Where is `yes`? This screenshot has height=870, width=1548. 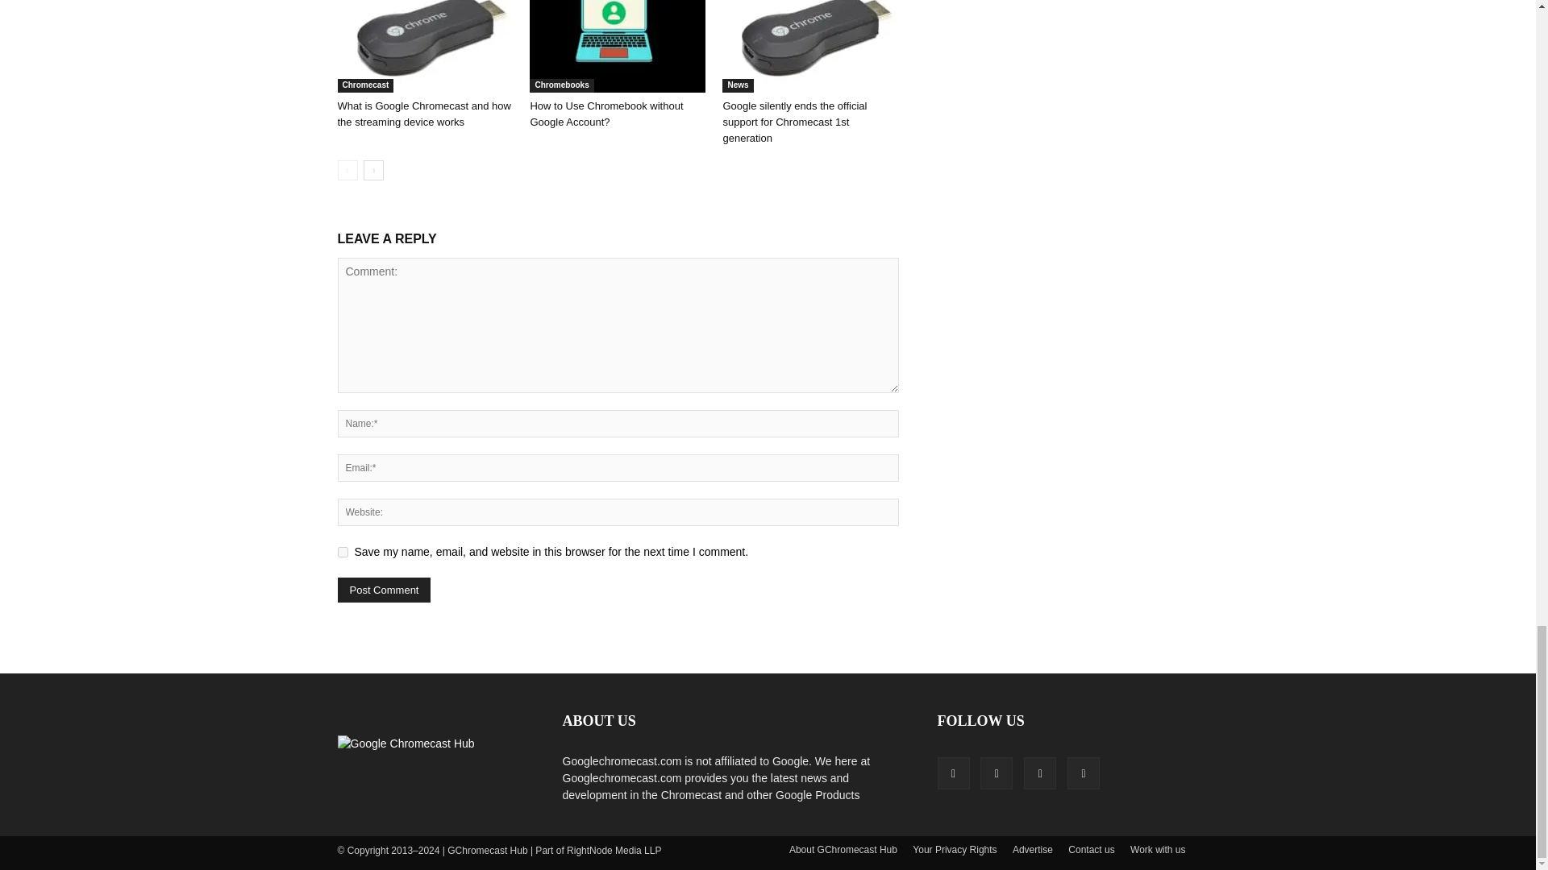 yes is located at coordinates (342, 553).